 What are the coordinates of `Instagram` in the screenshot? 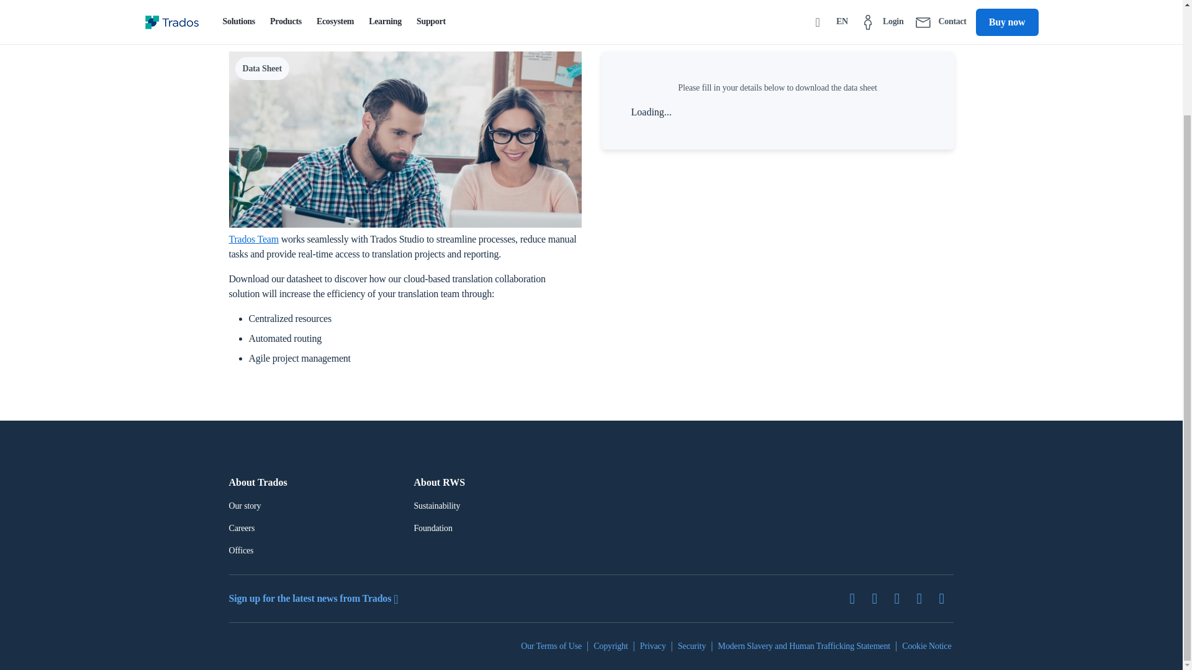 It's located at (946, 598).